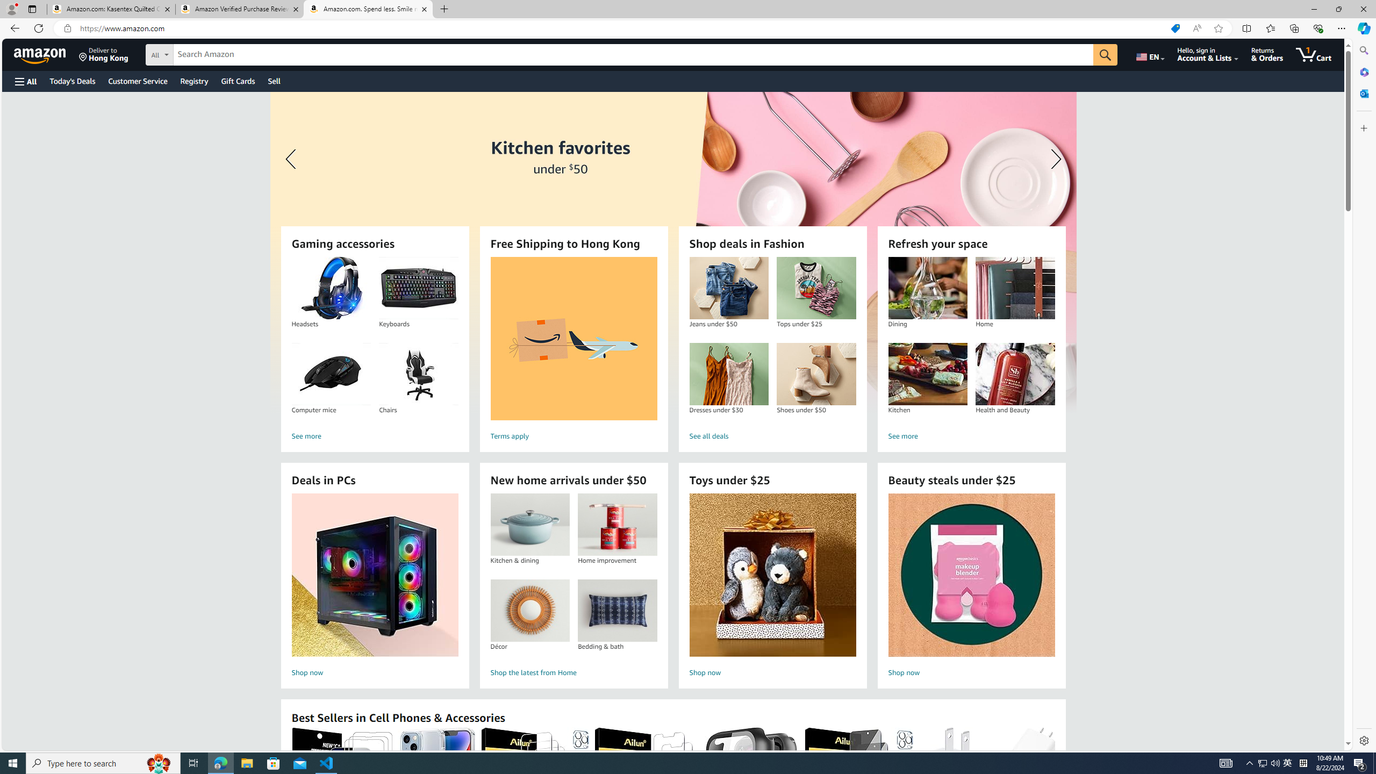  I want to click on Shoes under $50, so click(816, 374).